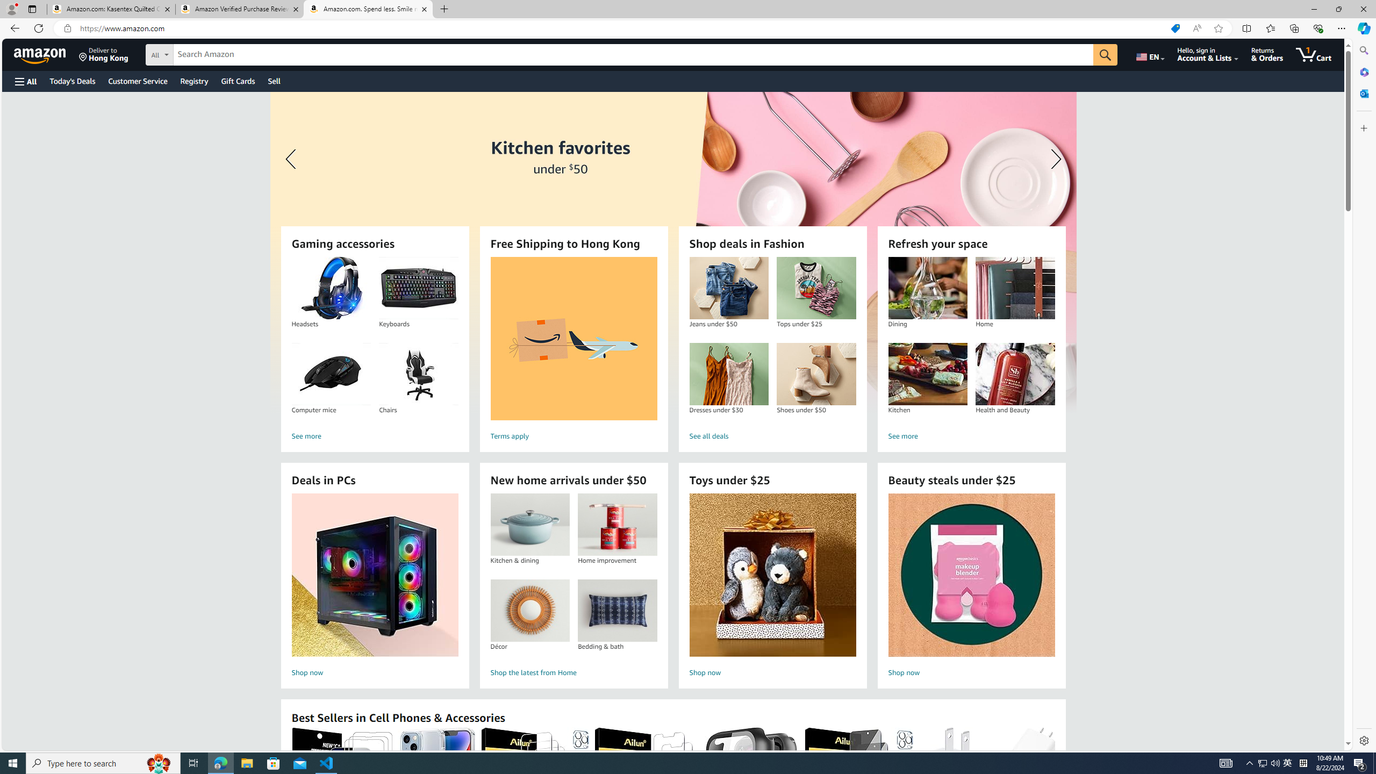  I want to click on Shoes under $50, so click(816, 374).